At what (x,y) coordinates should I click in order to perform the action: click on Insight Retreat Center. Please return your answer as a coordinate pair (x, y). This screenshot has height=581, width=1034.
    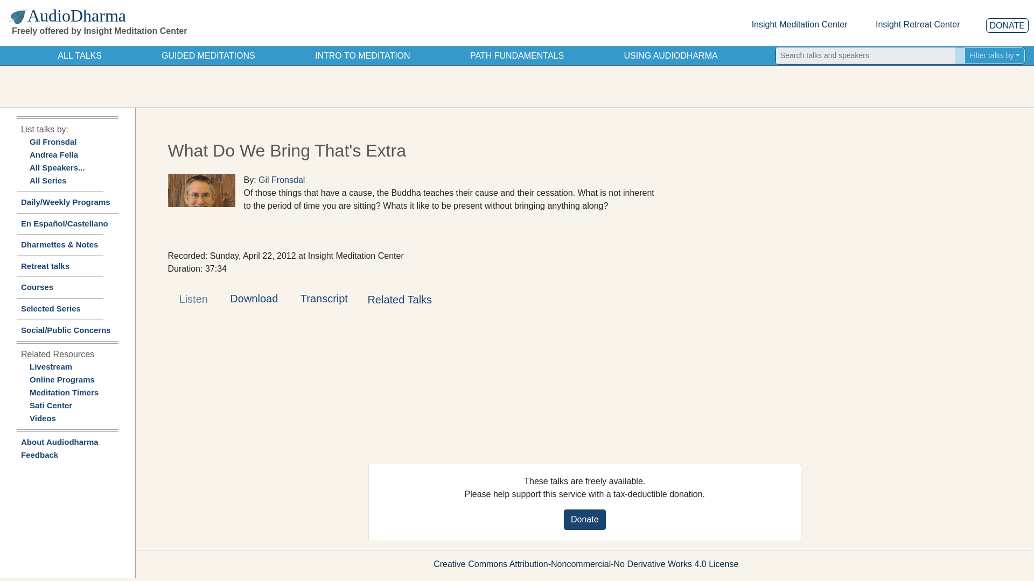
    Looking at the image, I should click on (918, 24).